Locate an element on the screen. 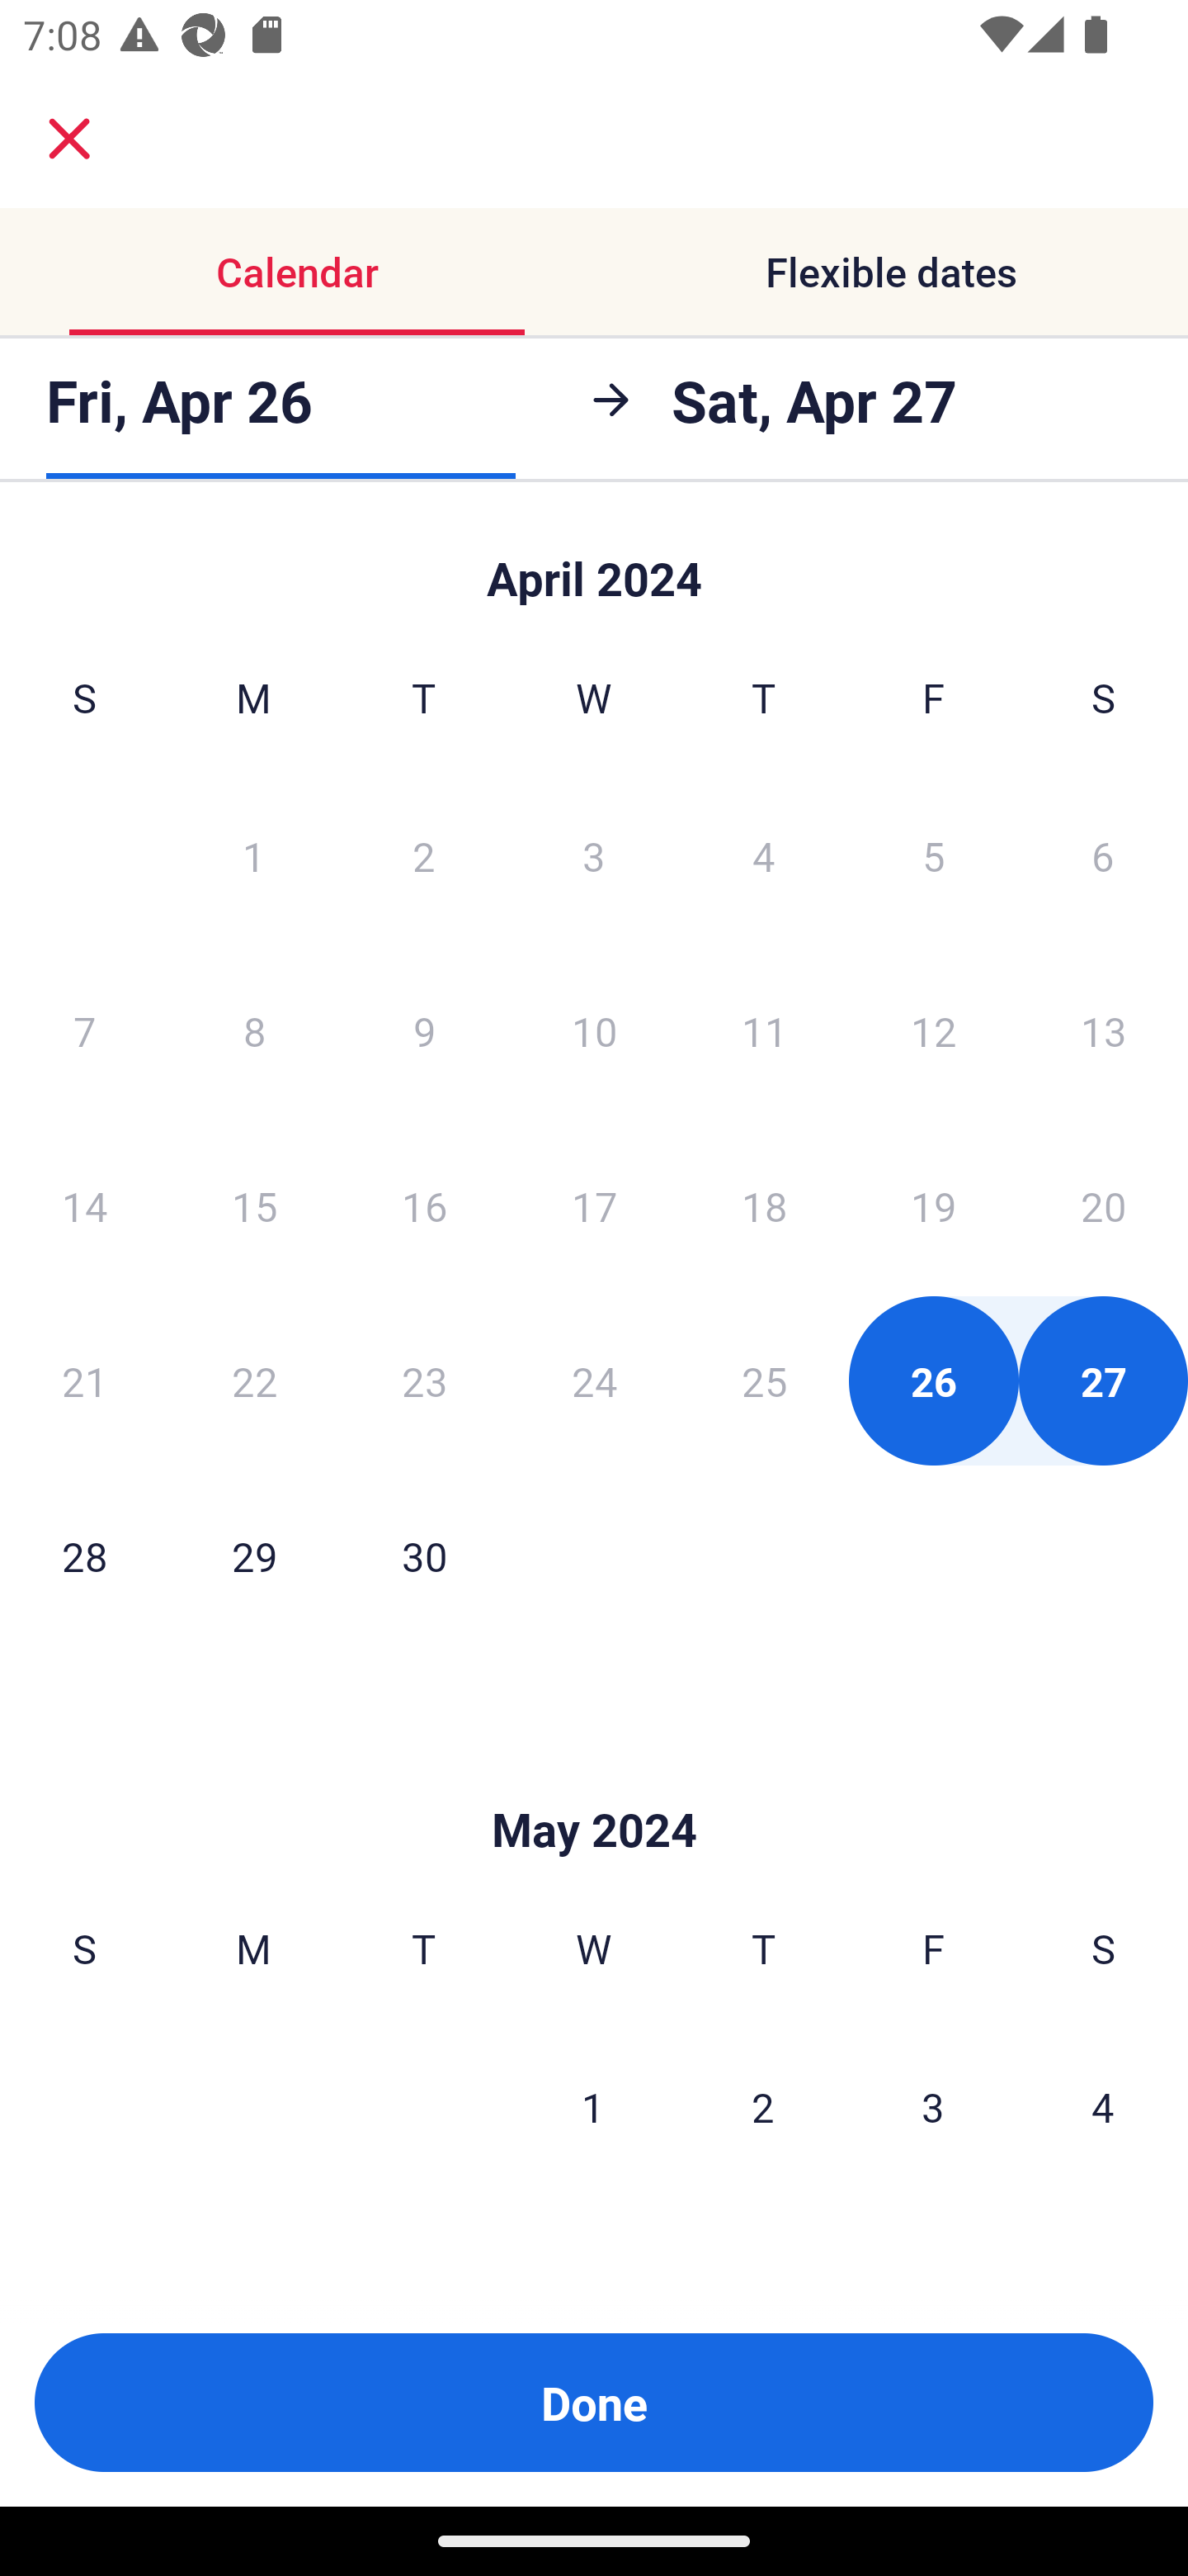 This screenshot has width=1188, height=2576. 14 Sunday, April 14, 2024 is located at coordinates (84, 1205).